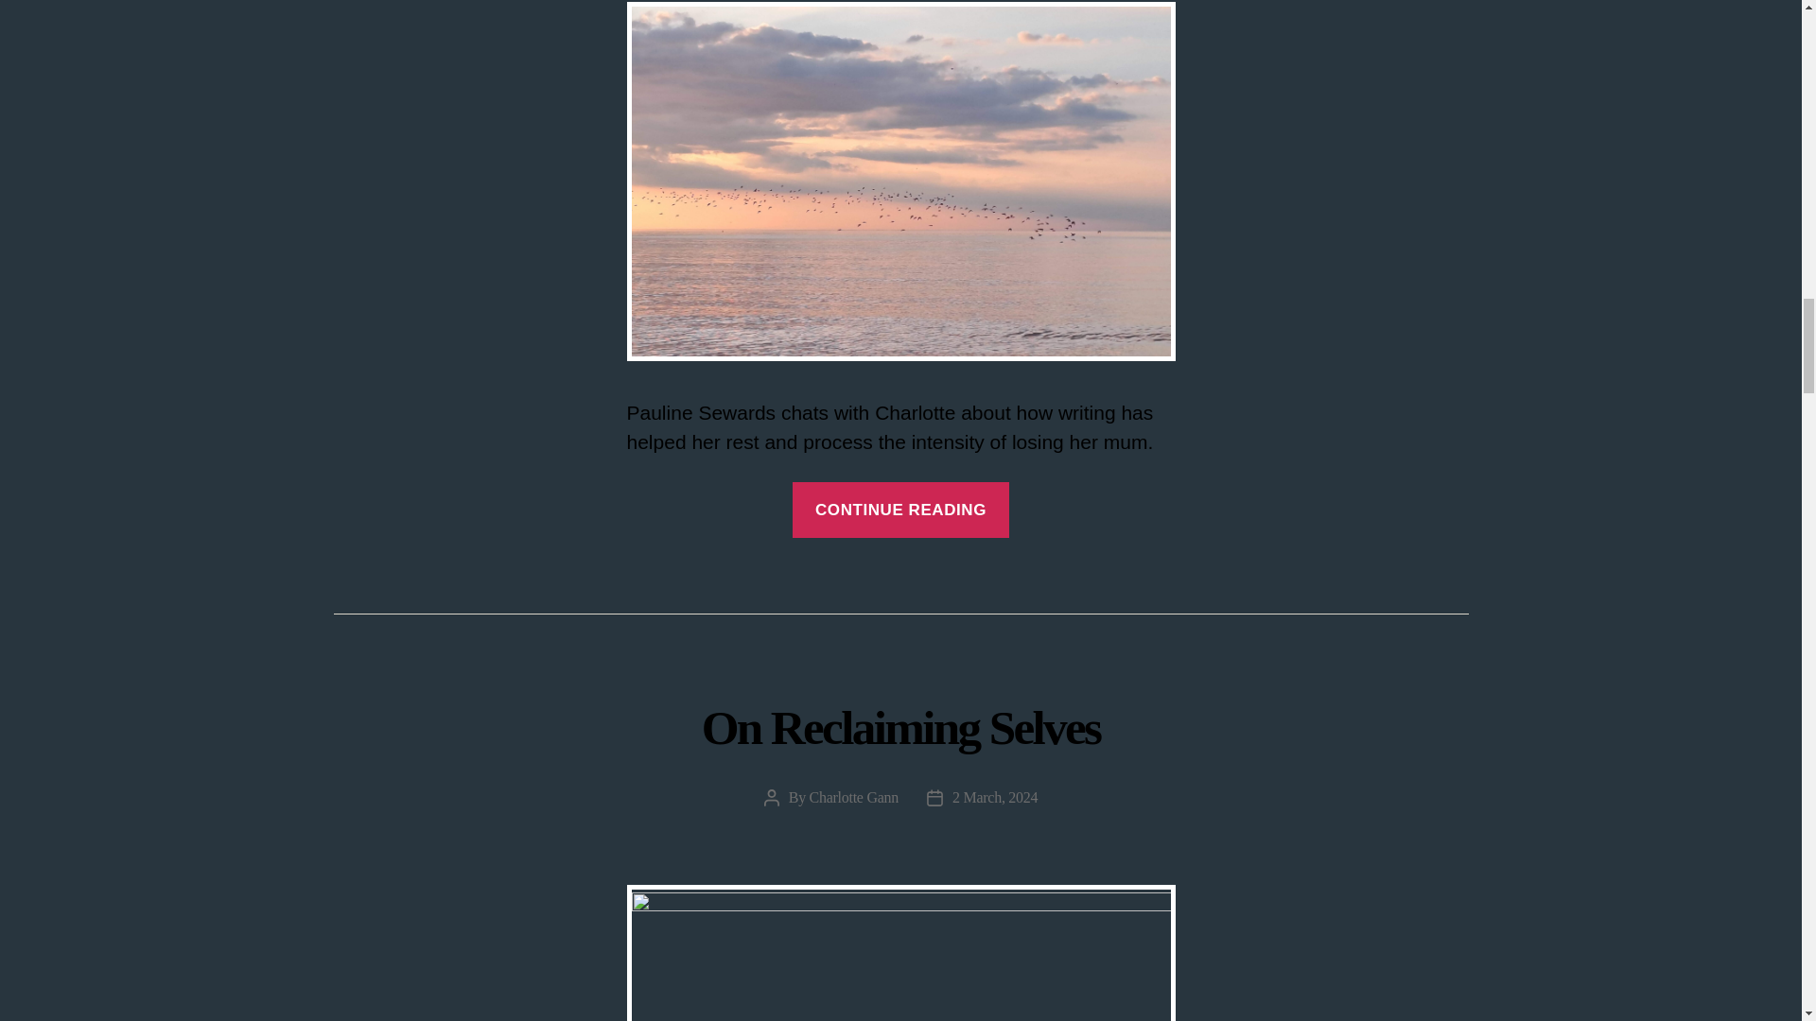 The height and width of the screenshot is (1021, 1816). I want to click on On Reclaiming Selves, so click(900, 727).